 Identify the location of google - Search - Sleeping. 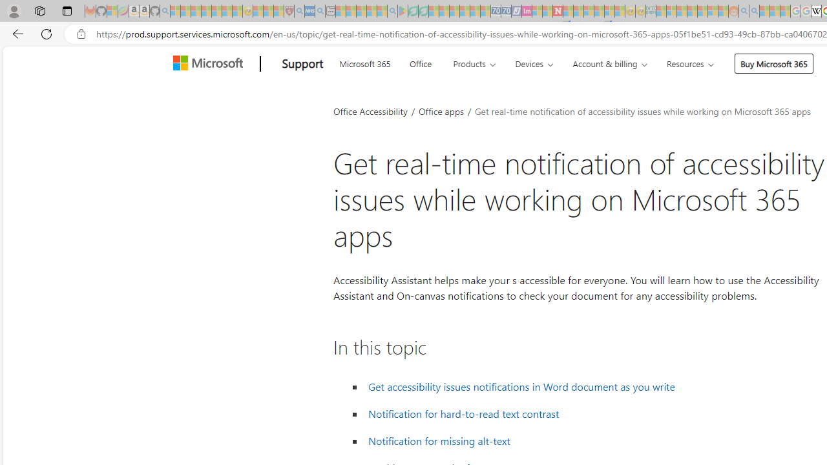
(393, 12).